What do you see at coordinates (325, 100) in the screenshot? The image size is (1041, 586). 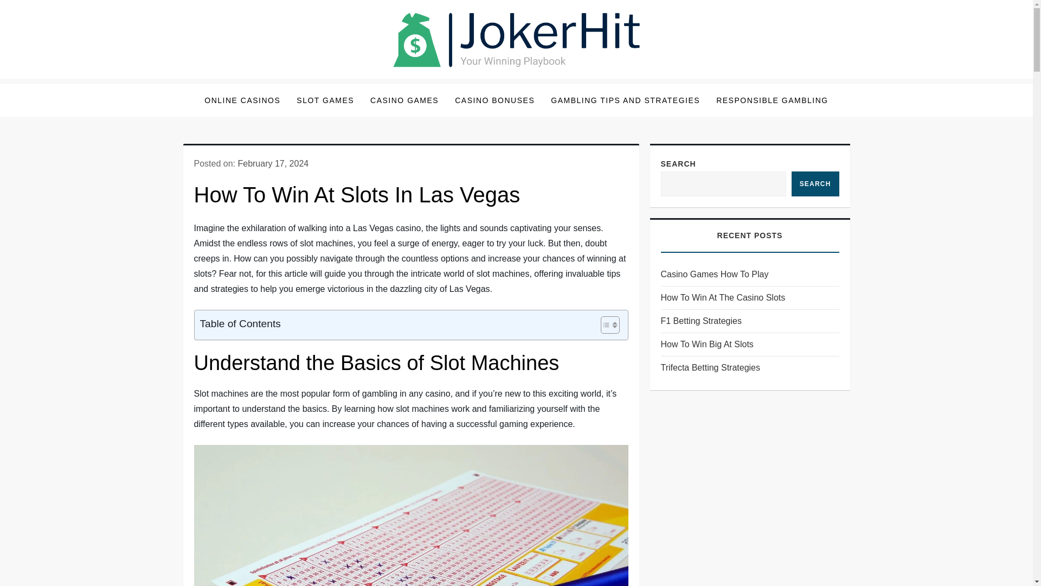 I see `SLOT GAMES` at bounding box center [325, 100].